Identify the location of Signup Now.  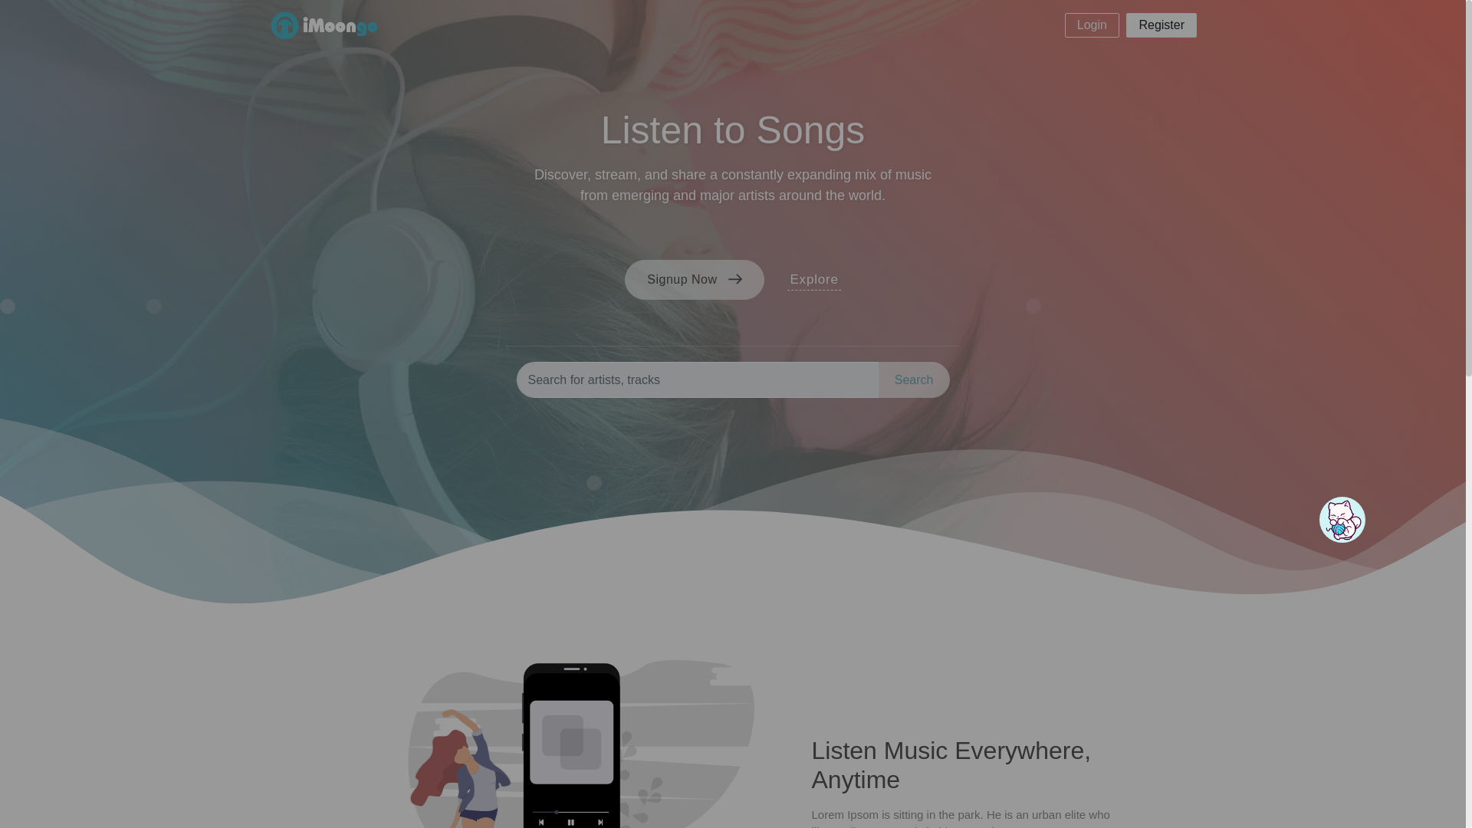
(694, 279).